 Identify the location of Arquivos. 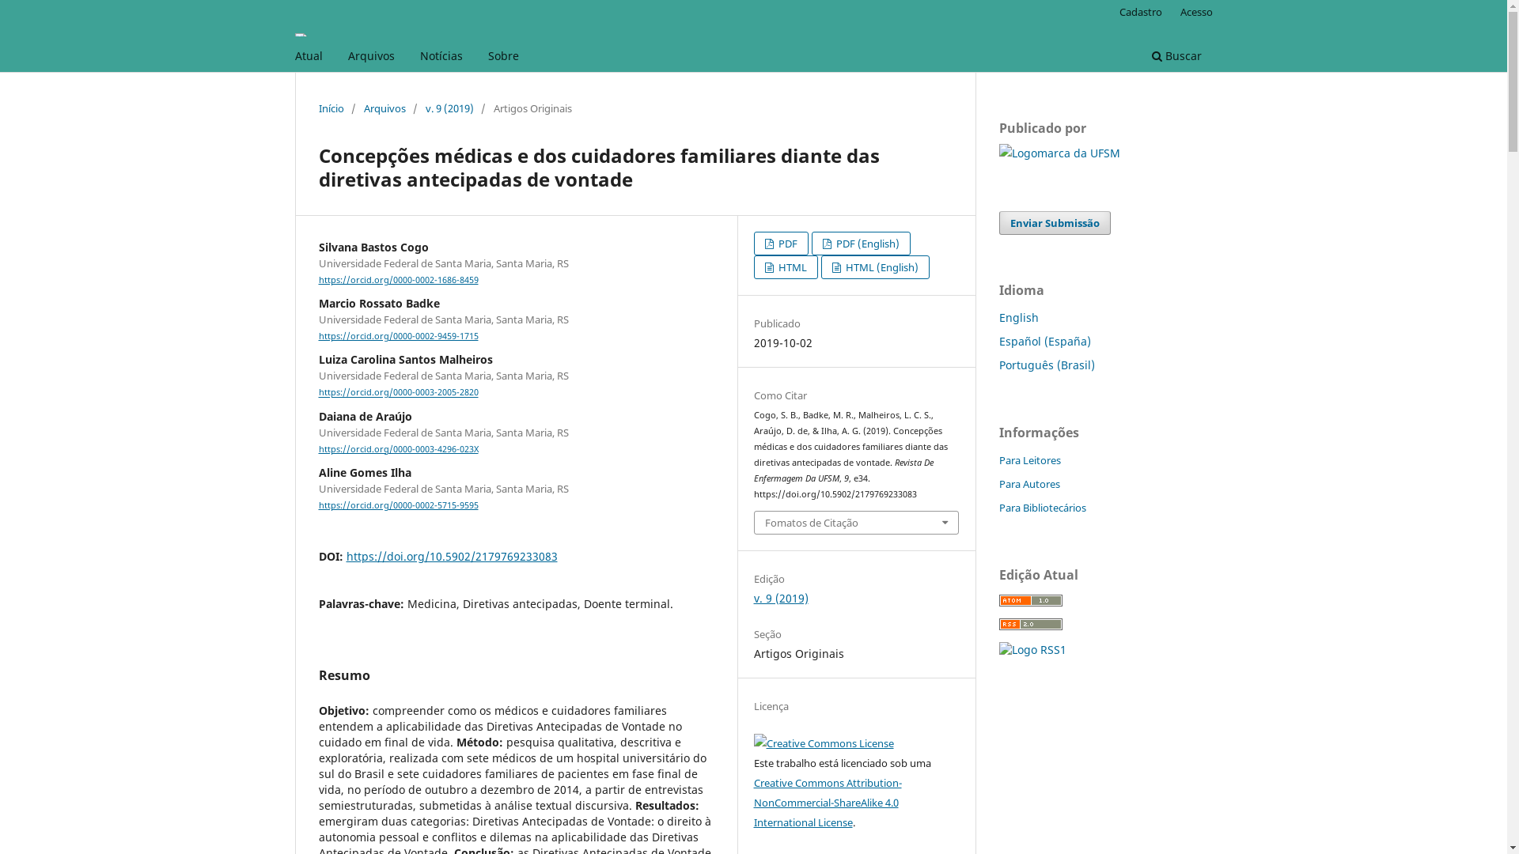
(384, 108).